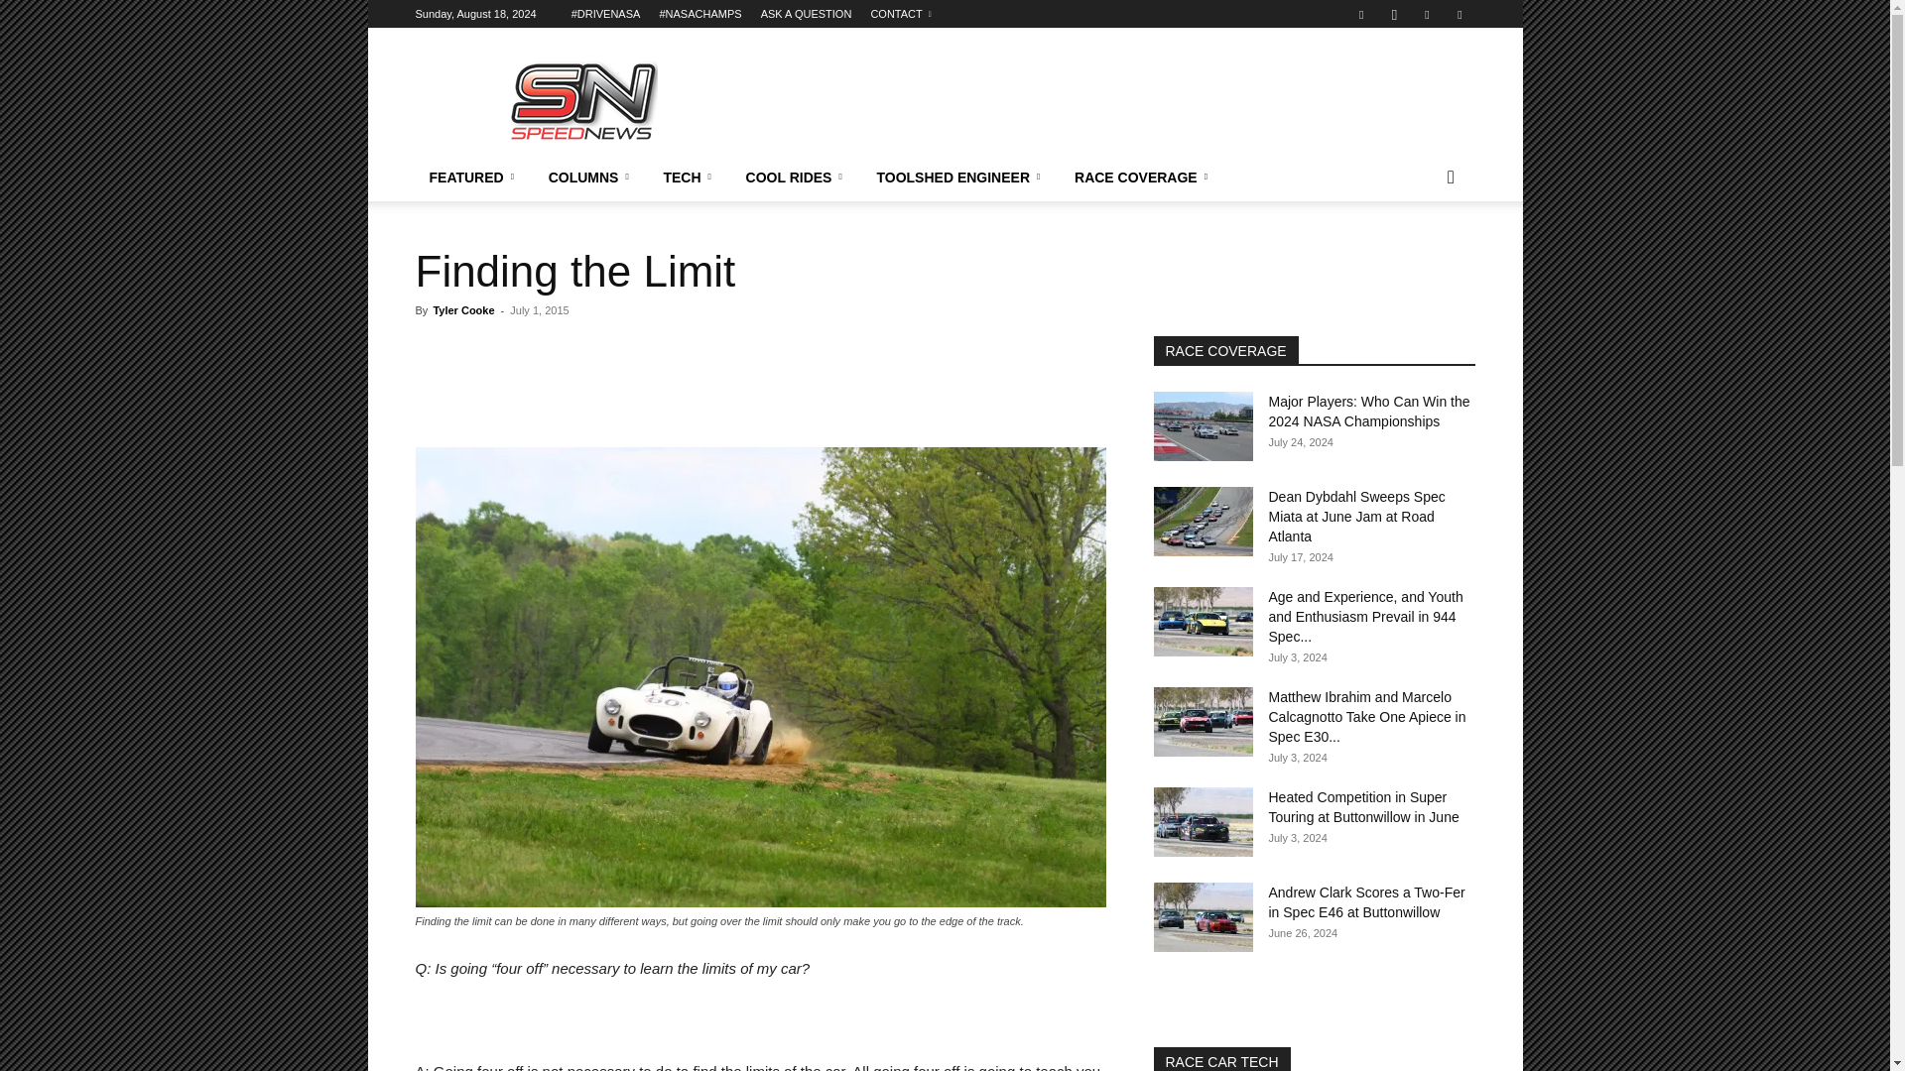 Image resolution: width=1905 pixels, height=1071 pixels. What do you see at coordinates (1361, 14) in the screenshot?
I see `Facebook` at bounding box center [1361, 14].